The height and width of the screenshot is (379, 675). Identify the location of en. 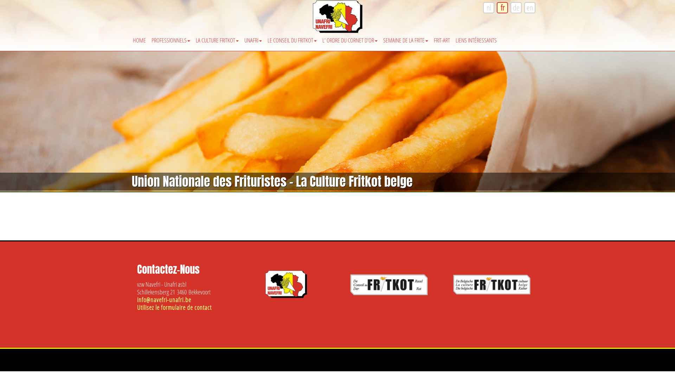
(530, 8).